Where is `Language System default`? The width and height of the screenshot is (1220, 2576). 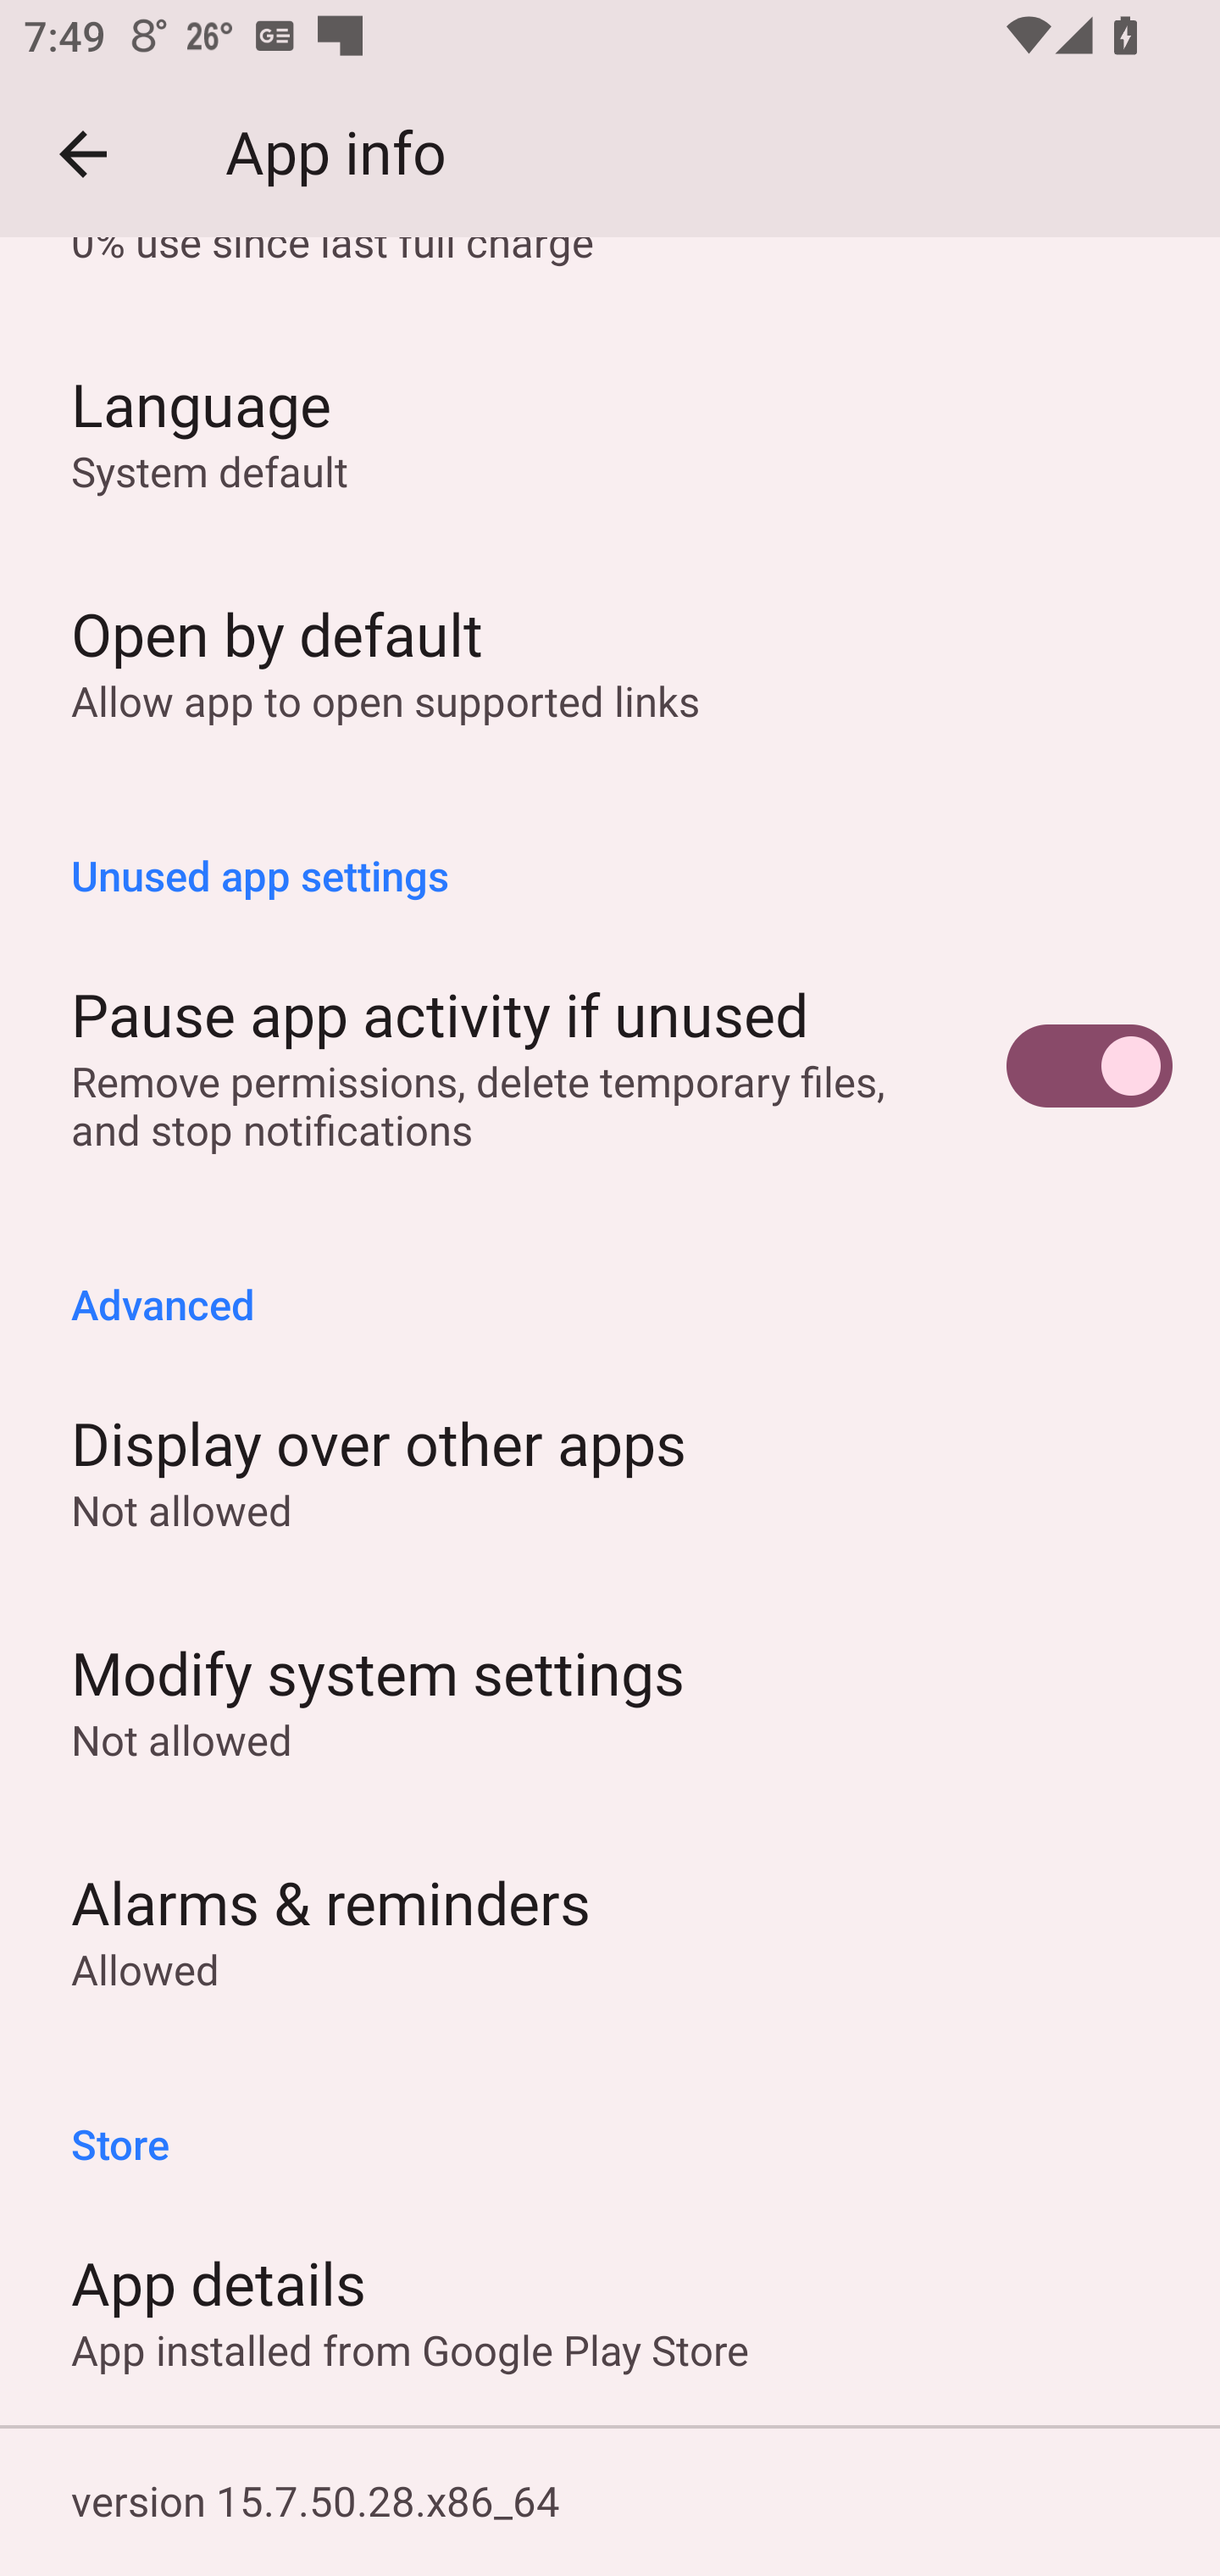
Language System default is located at coordinates (610, 430).